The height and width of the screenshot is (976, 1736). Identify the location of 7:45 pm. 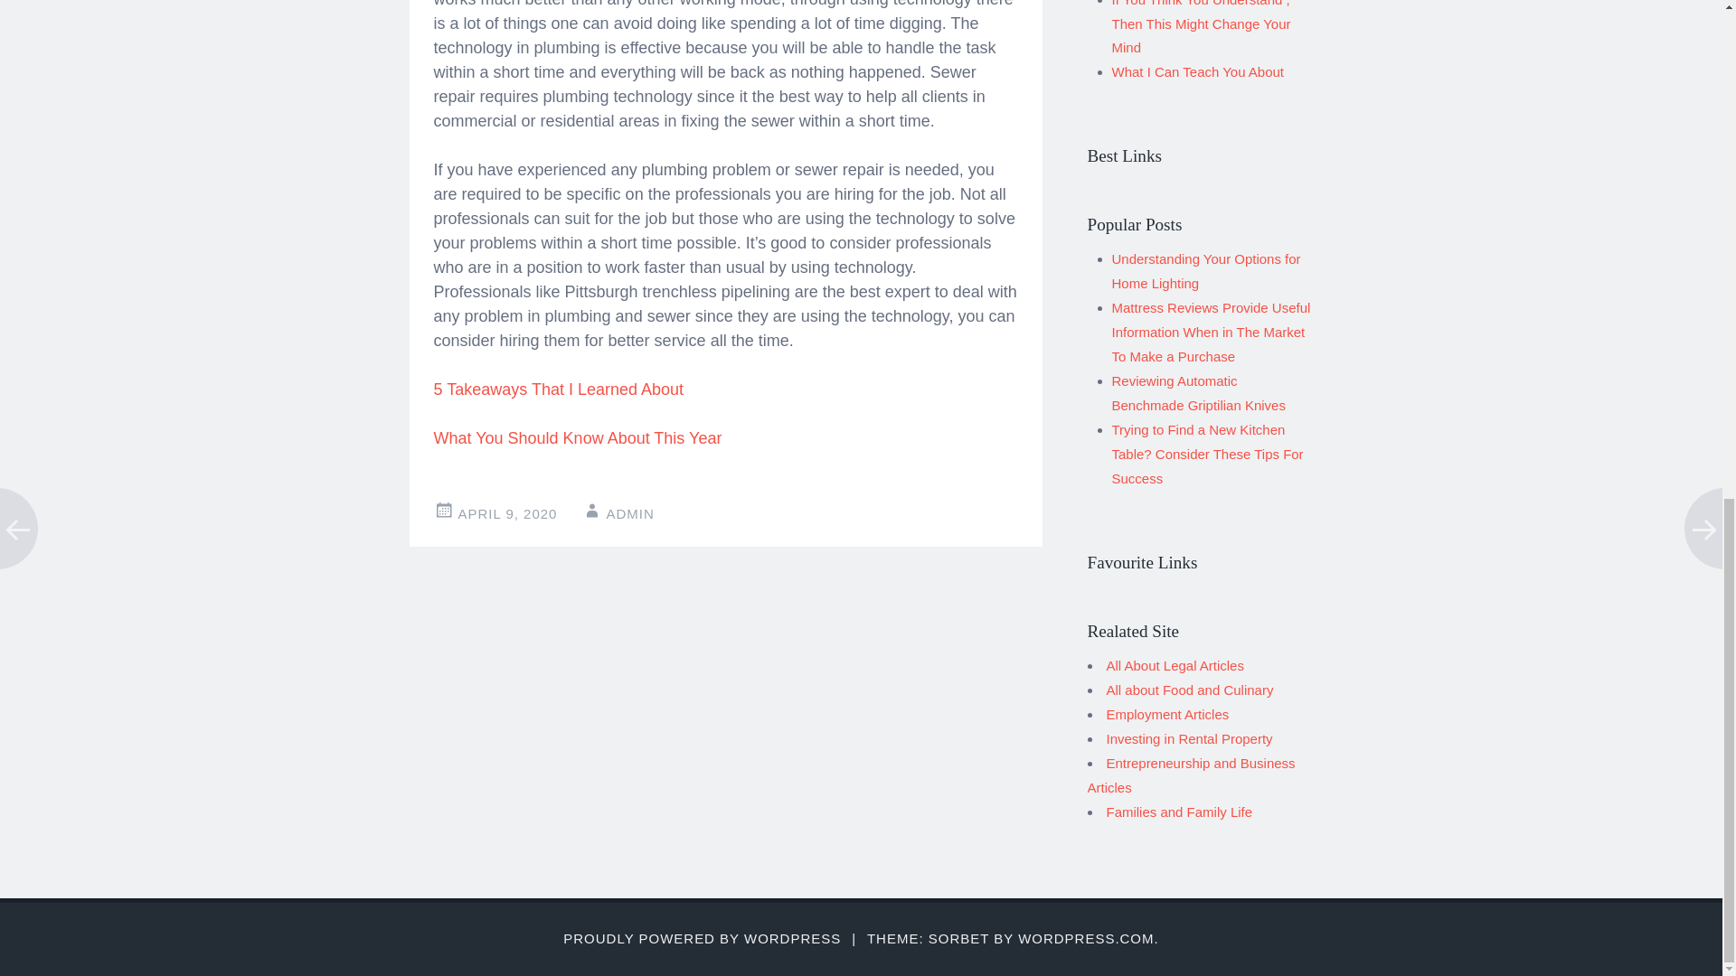
(507, 513).